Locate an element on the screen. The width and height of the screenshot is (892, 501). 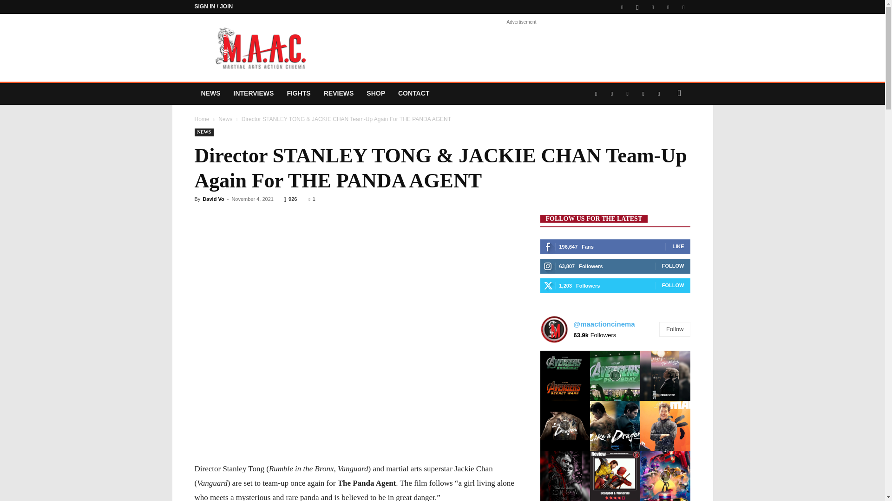
Twitter is located at coordinates (668, 7).